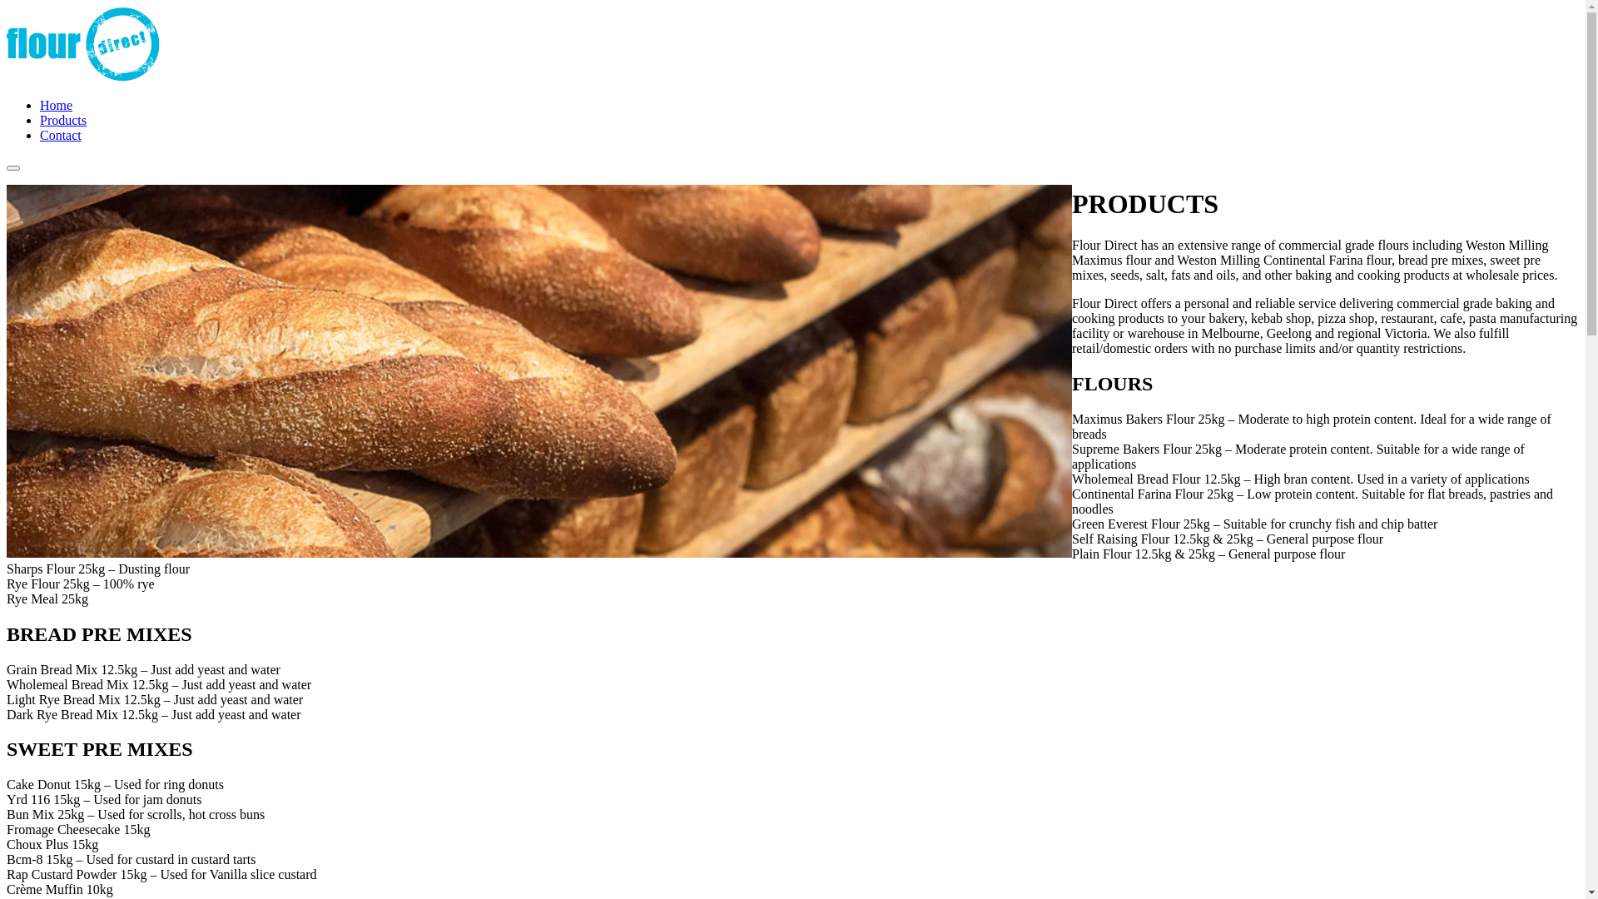  What do you see at coordinates (61, 135) in the screenshot?
I see `Contact` at bounding box center [61, 135].